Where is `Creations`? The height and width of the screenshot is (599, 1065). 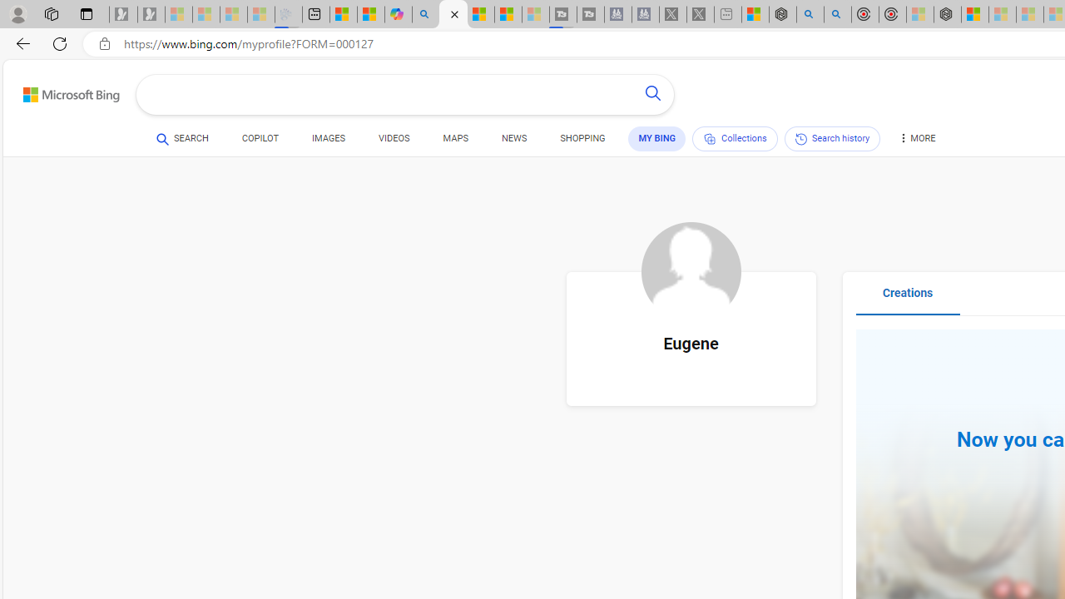 Creations is located at coordinates (907, 299).